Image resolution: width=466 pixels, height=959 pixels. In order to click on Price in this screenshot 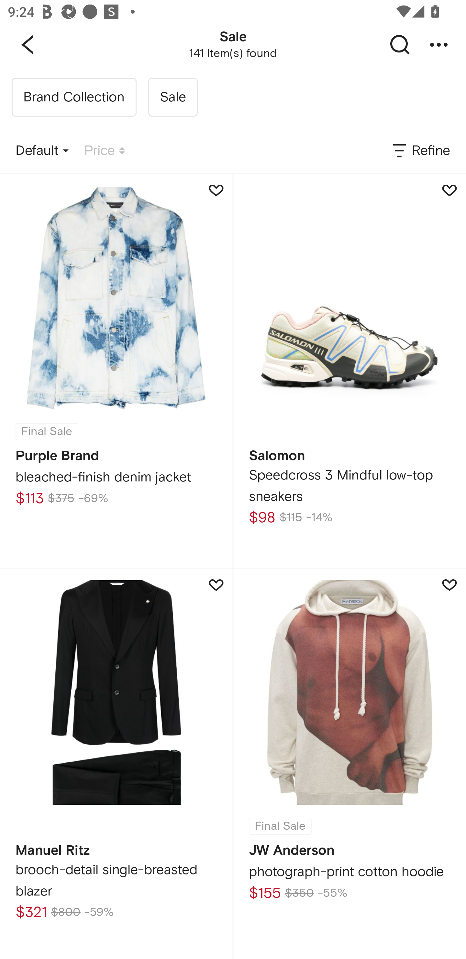, I will do `click(105, 151)`.